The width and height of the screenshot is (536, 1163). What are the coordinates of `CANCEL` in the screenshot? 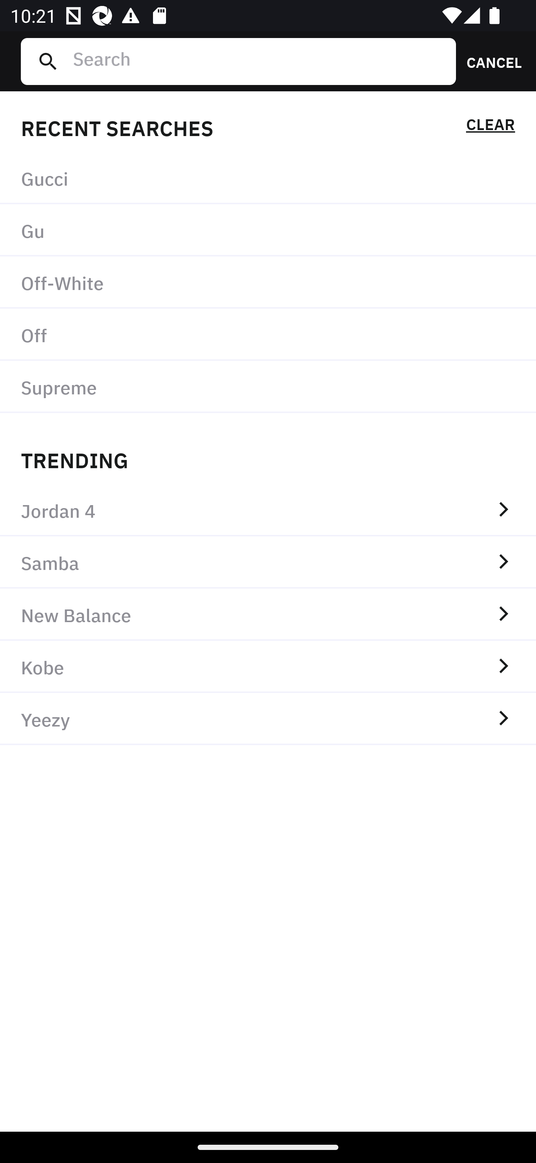 It's located at (489, 61).